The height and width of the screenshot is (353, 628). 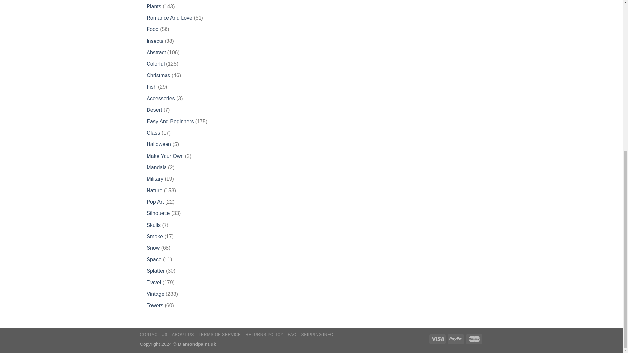 I want to click on Romance And Love, so click(x=169, y=18).